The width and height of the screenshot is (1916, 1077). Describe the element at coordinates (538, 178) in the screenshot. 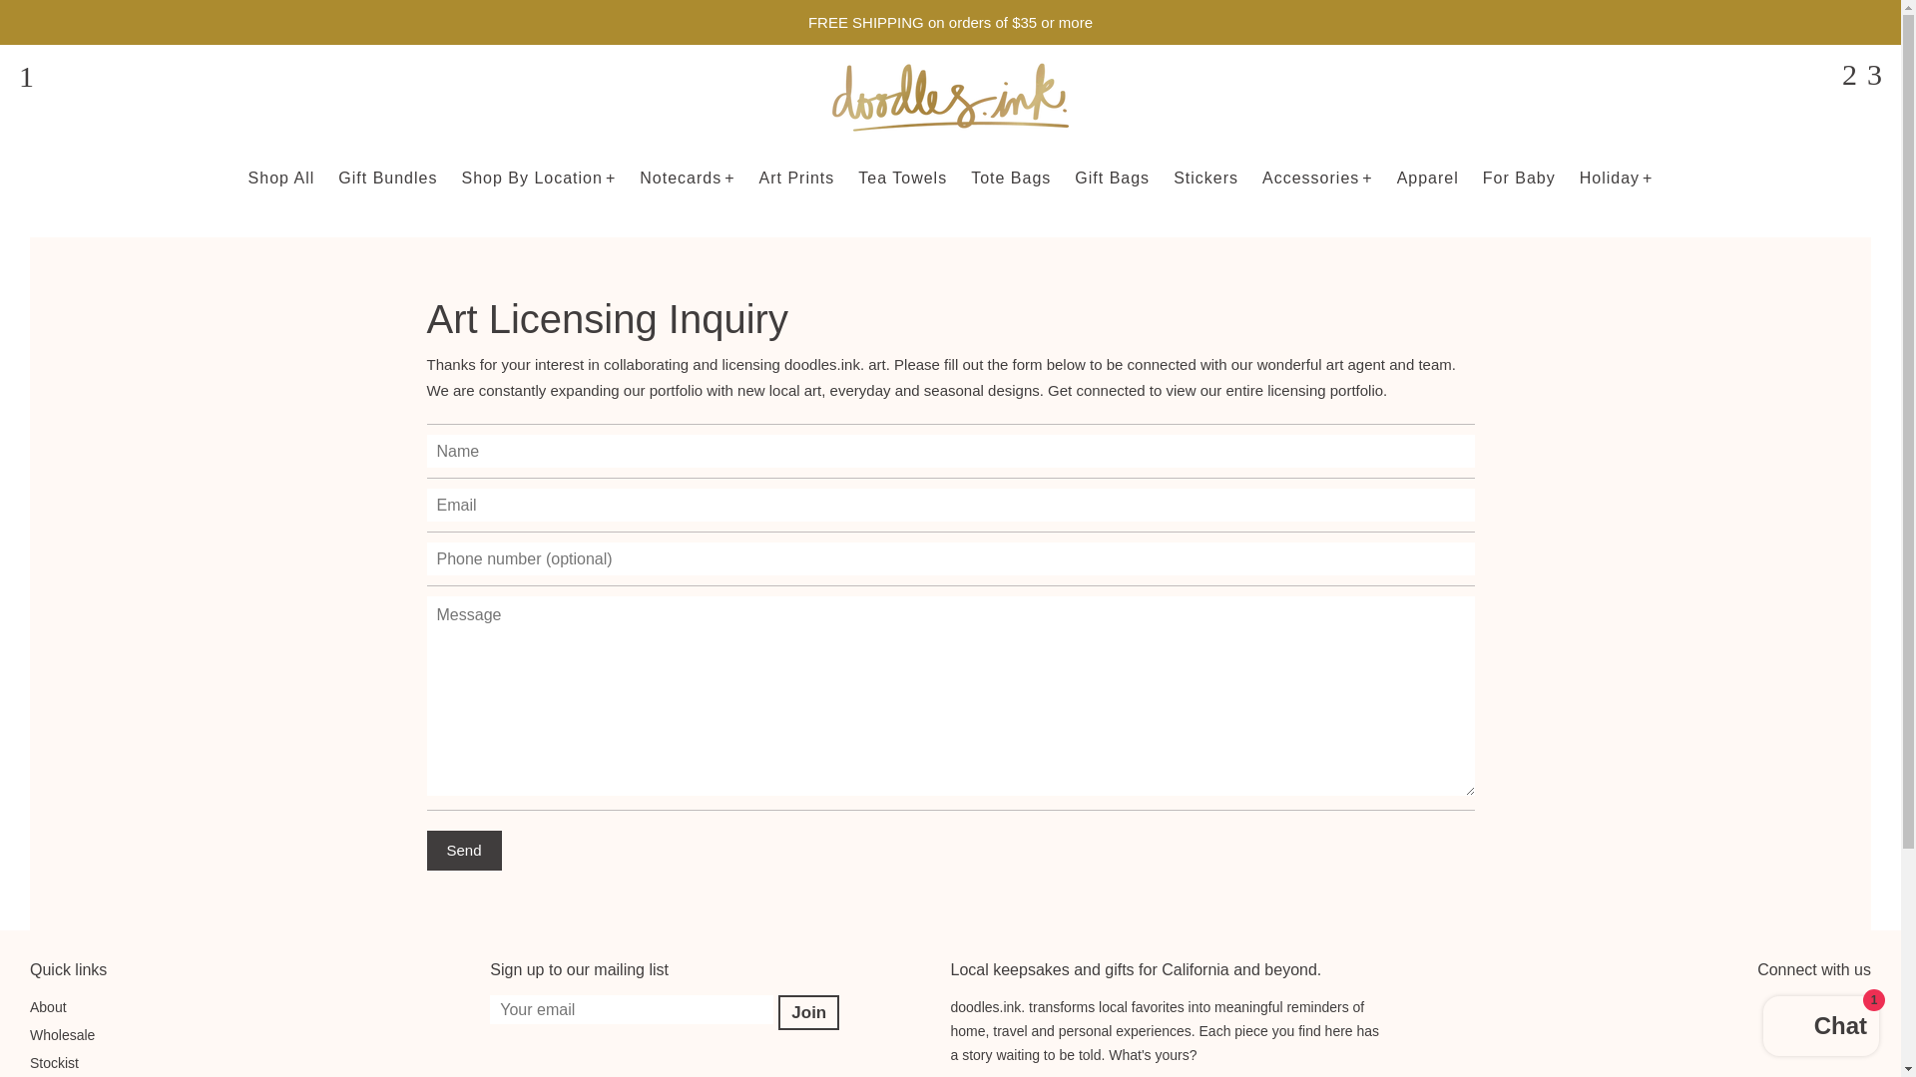

I see `Shop By Location` at that location.